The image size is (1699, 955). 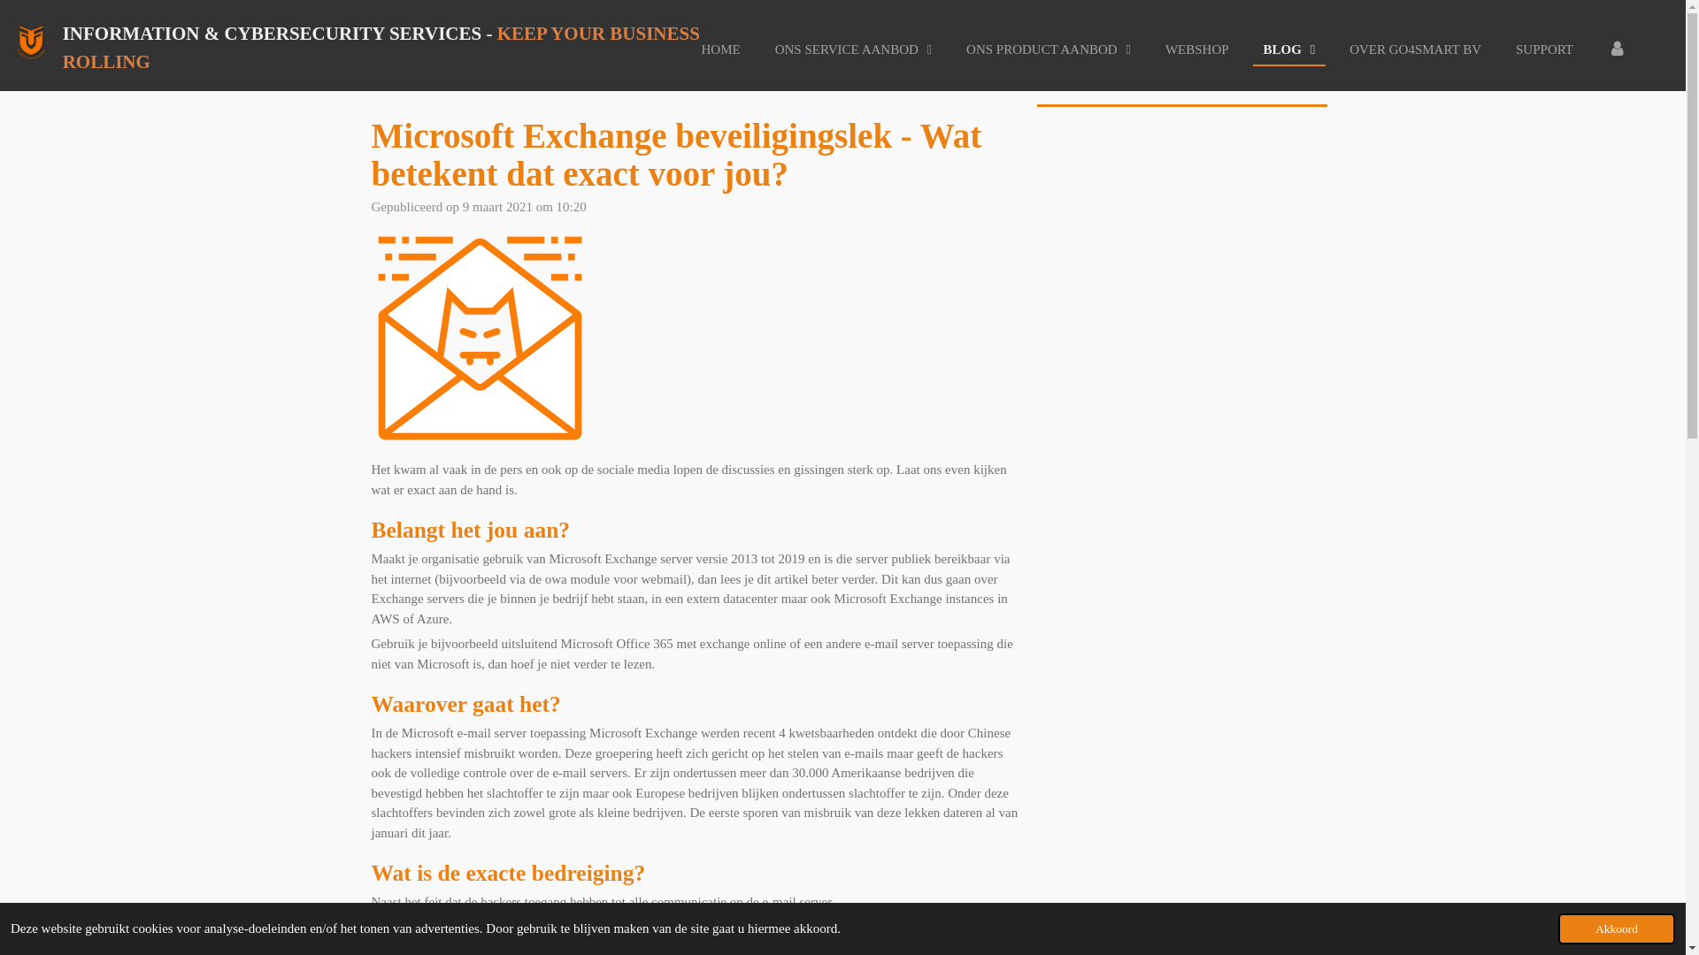 I want to click on SUPPORT, so click(x=1545, y=50).